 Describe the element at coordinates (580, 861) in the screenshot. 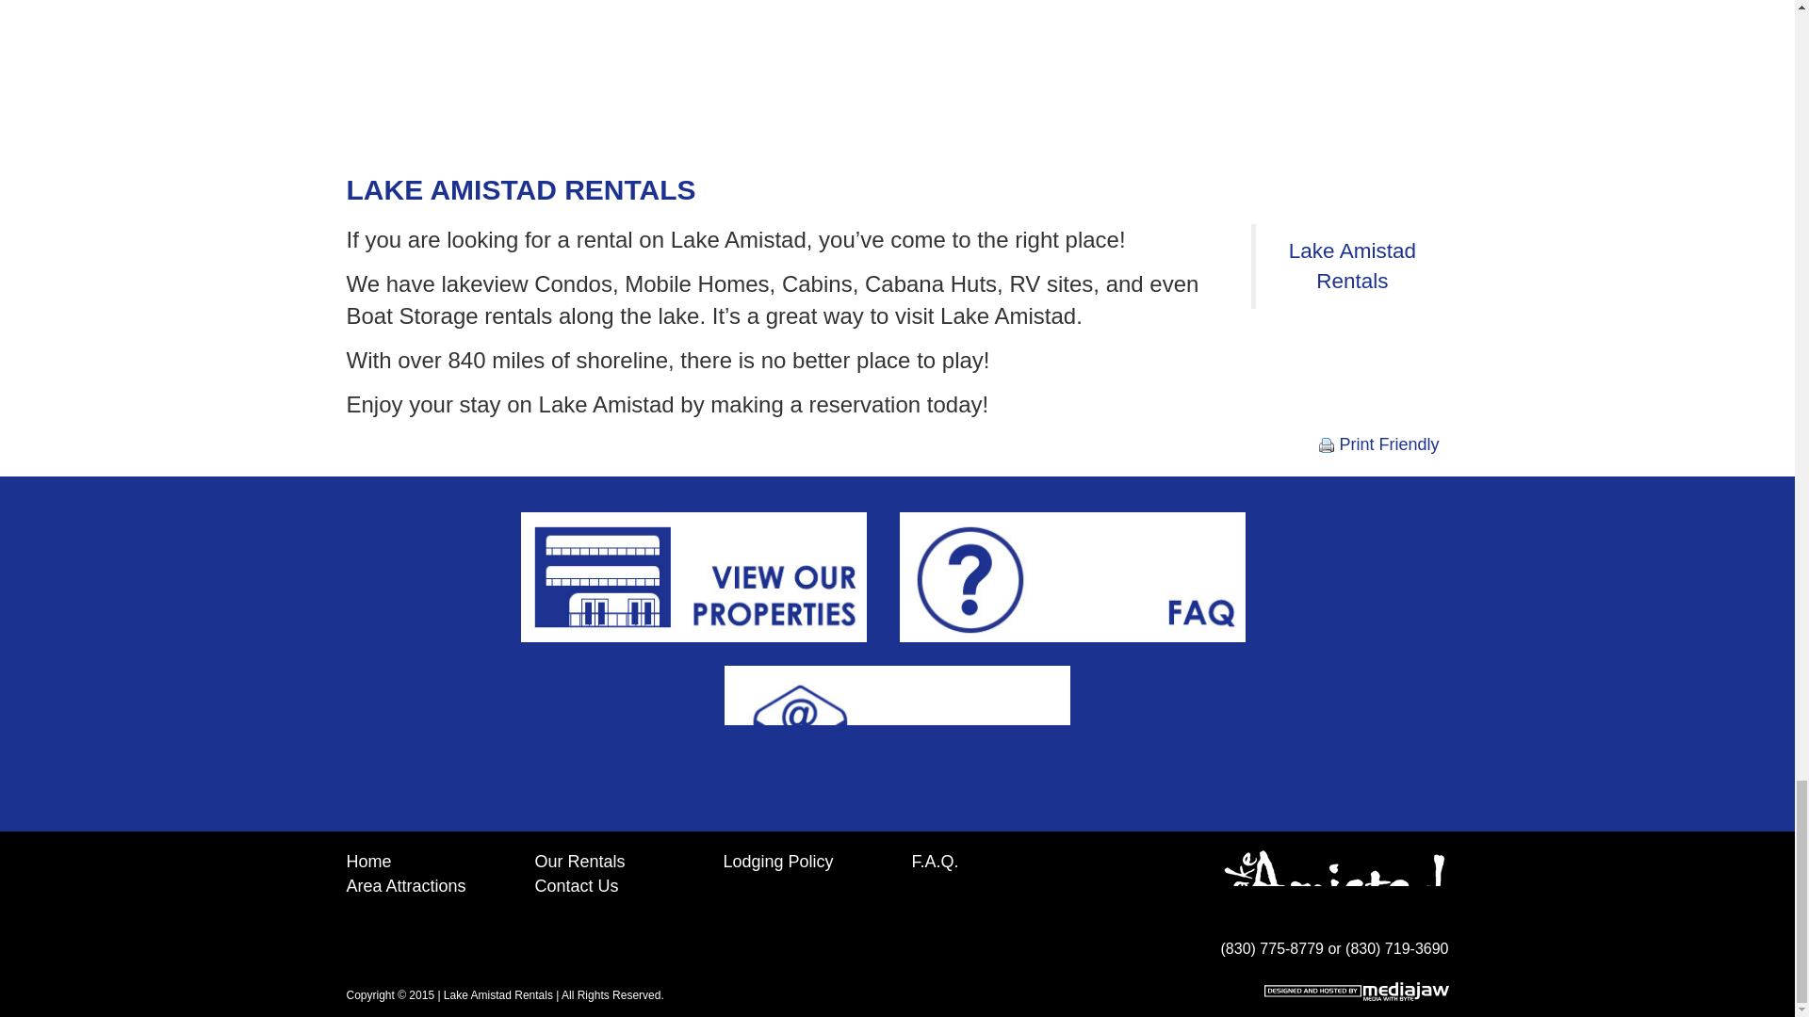

I see `Our Rentals` at that location.